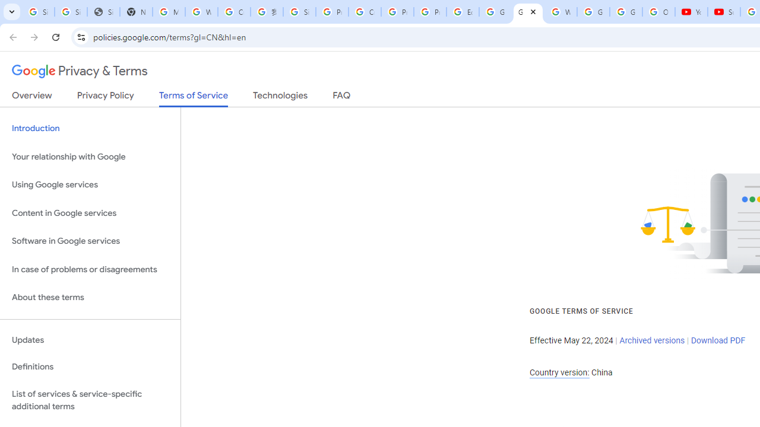  Describe the element at coordinates (90, 400) in the screenshot. I see `List of services & service-specific additional terms` at that location.